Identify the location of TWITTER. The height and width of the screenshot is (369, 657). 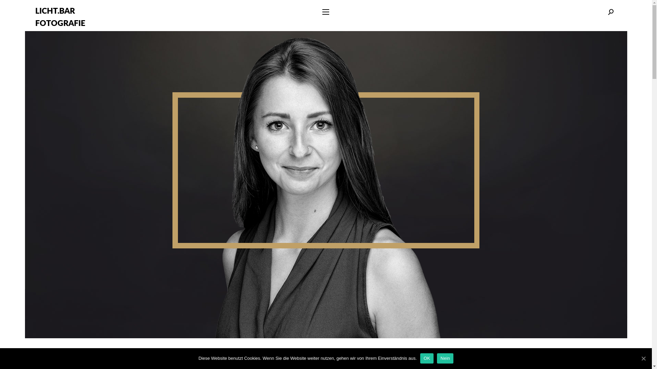
(379, 351).